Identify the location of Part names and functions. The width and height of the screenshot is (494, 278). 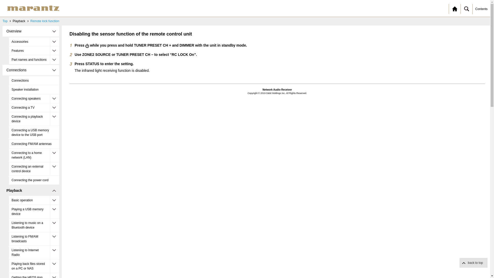
(34, 60).